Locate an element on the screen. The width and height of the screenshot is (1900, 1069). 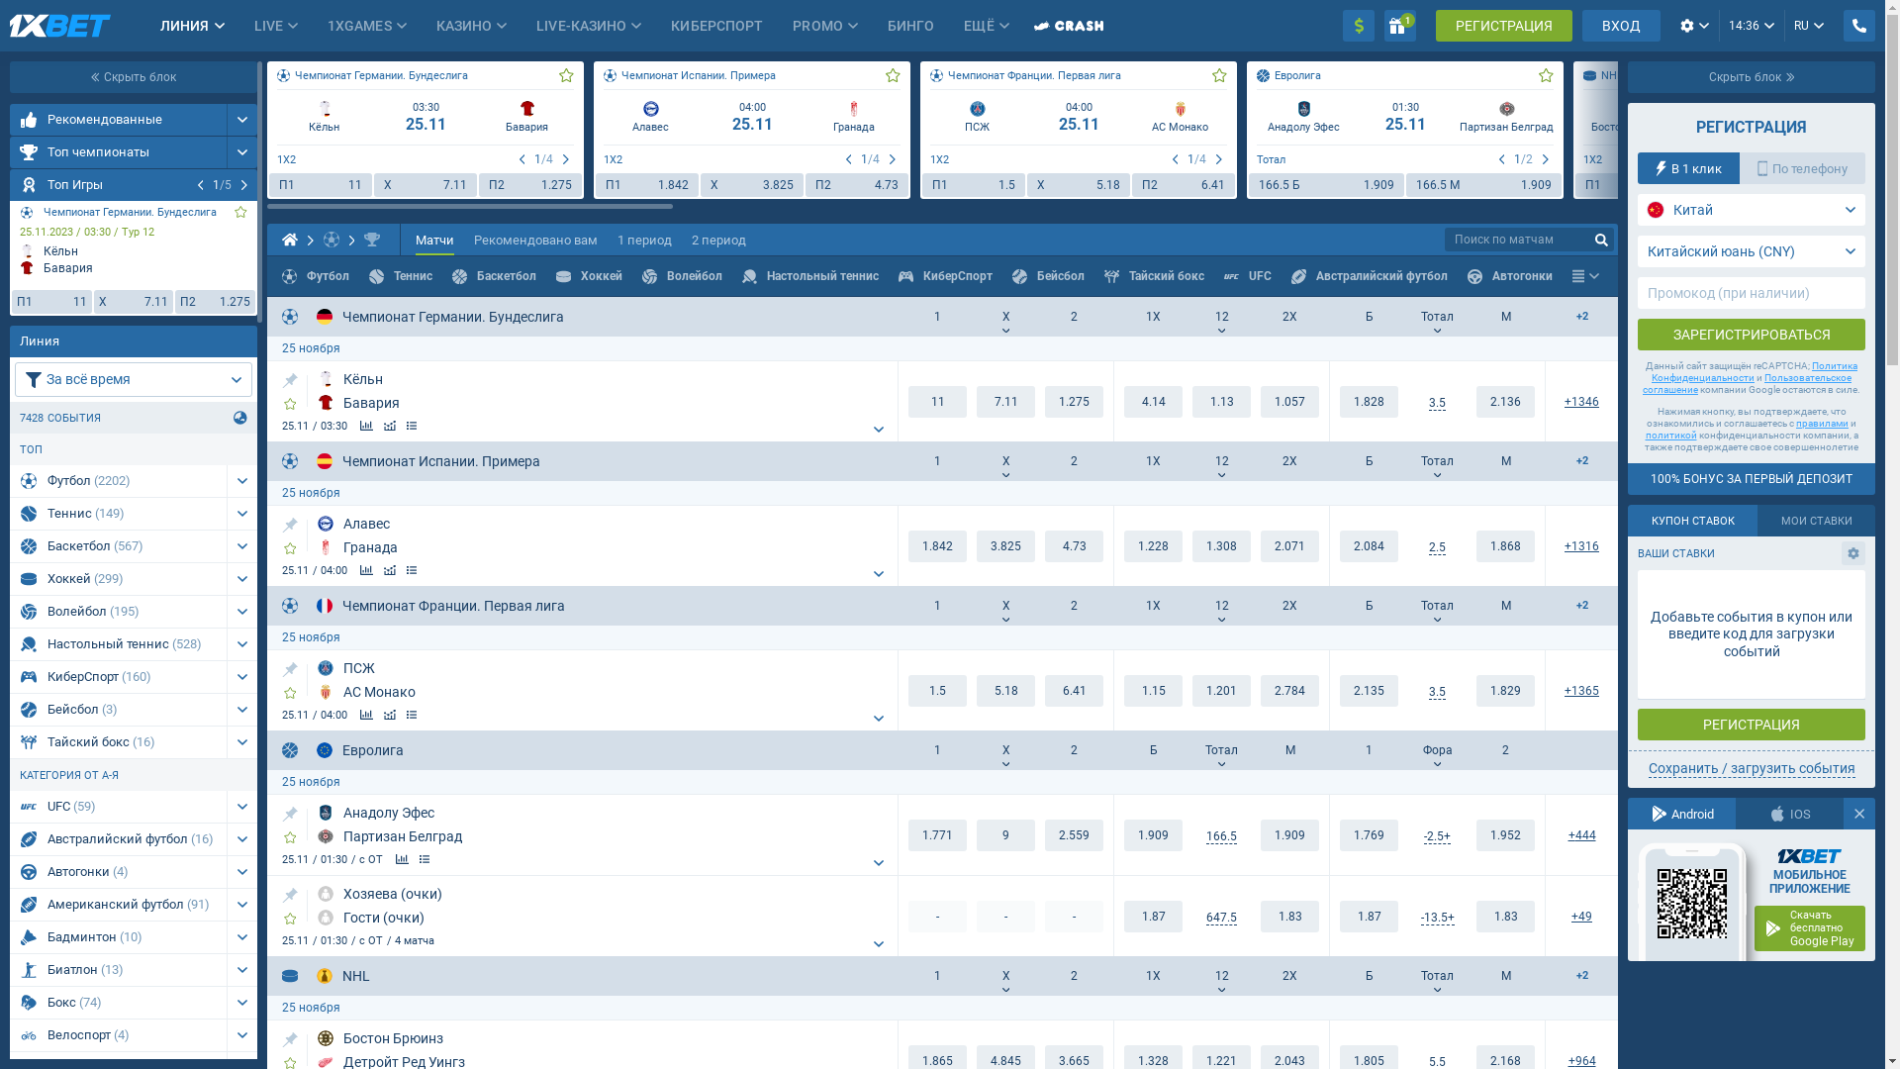
+2 is located at coordinates (1581, 317).